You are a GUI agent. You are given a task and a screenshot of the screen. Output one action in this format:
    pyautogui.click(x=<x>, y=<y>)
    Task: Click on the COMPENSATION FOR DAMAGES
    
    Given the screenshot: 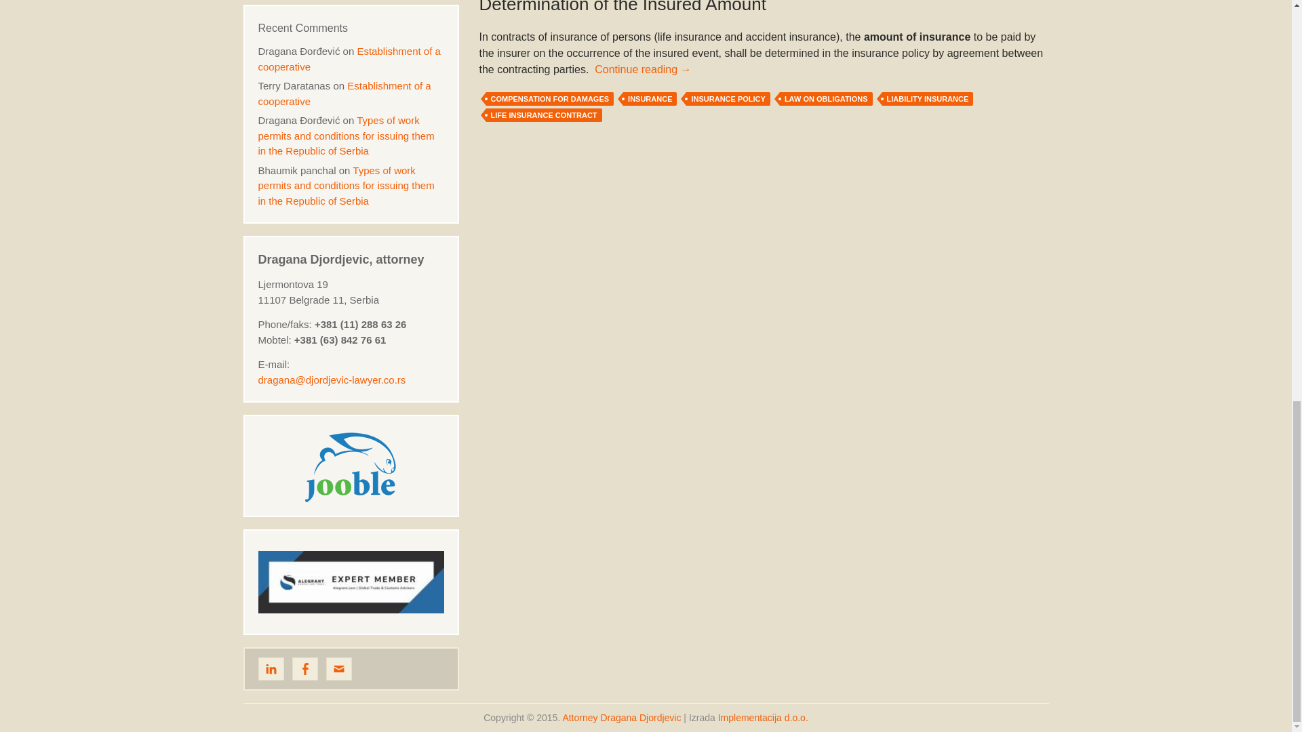 What is the action you would take?
    pyautogui.click(x=549, y=99)
    